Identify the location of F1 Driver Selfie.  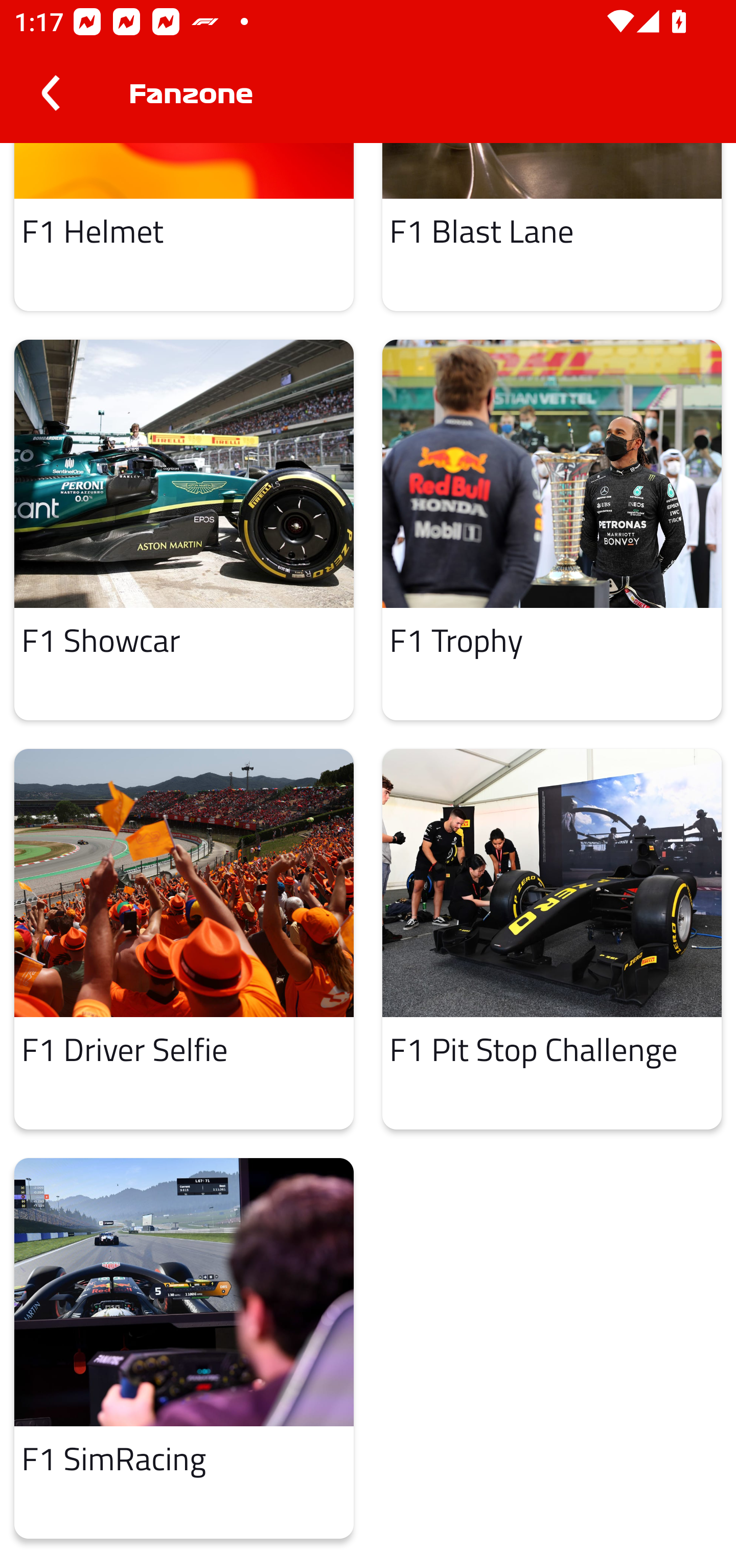
(184, 939).